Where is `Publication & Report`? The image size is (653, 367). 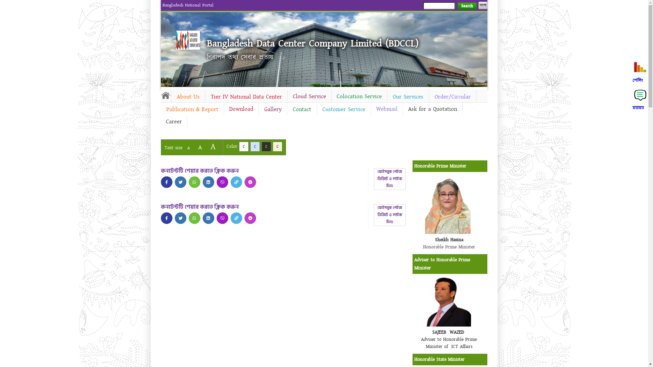
Publication & Report is located at coordinates (192, 109).